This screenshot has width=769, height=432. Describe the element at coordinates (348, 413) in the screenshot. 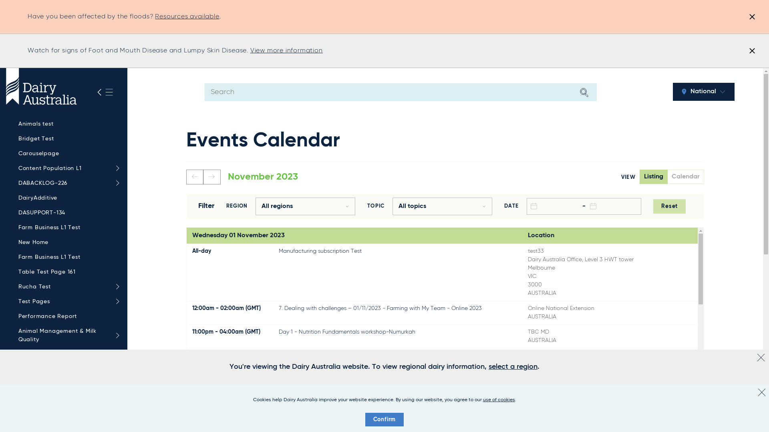

I see `Day 2 - Nutrition Fundamentals workshop-Numurkah` at that location.